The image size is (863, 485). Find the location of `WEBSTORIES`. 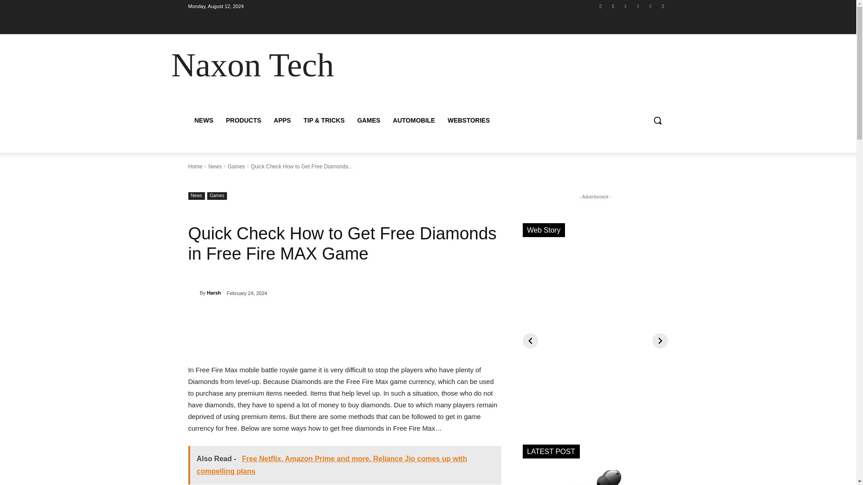

WEBSTORIES is located at coordinates (468, 120).